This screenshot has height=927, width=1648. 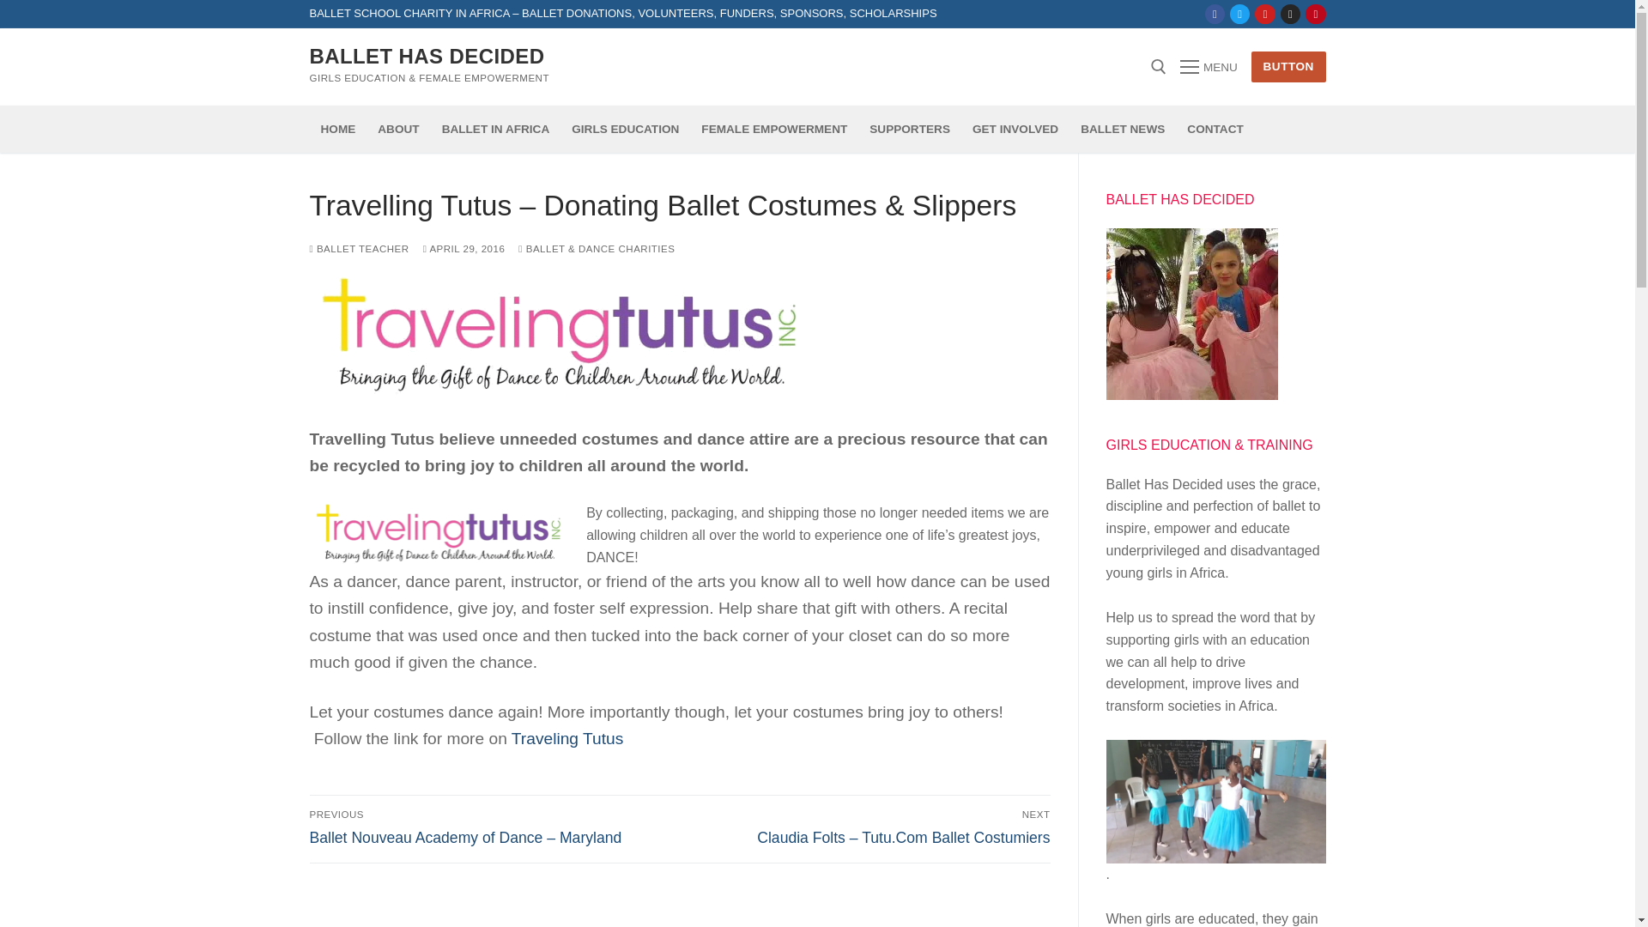 I want to click on Twitter, so click(x=1239, y=14).